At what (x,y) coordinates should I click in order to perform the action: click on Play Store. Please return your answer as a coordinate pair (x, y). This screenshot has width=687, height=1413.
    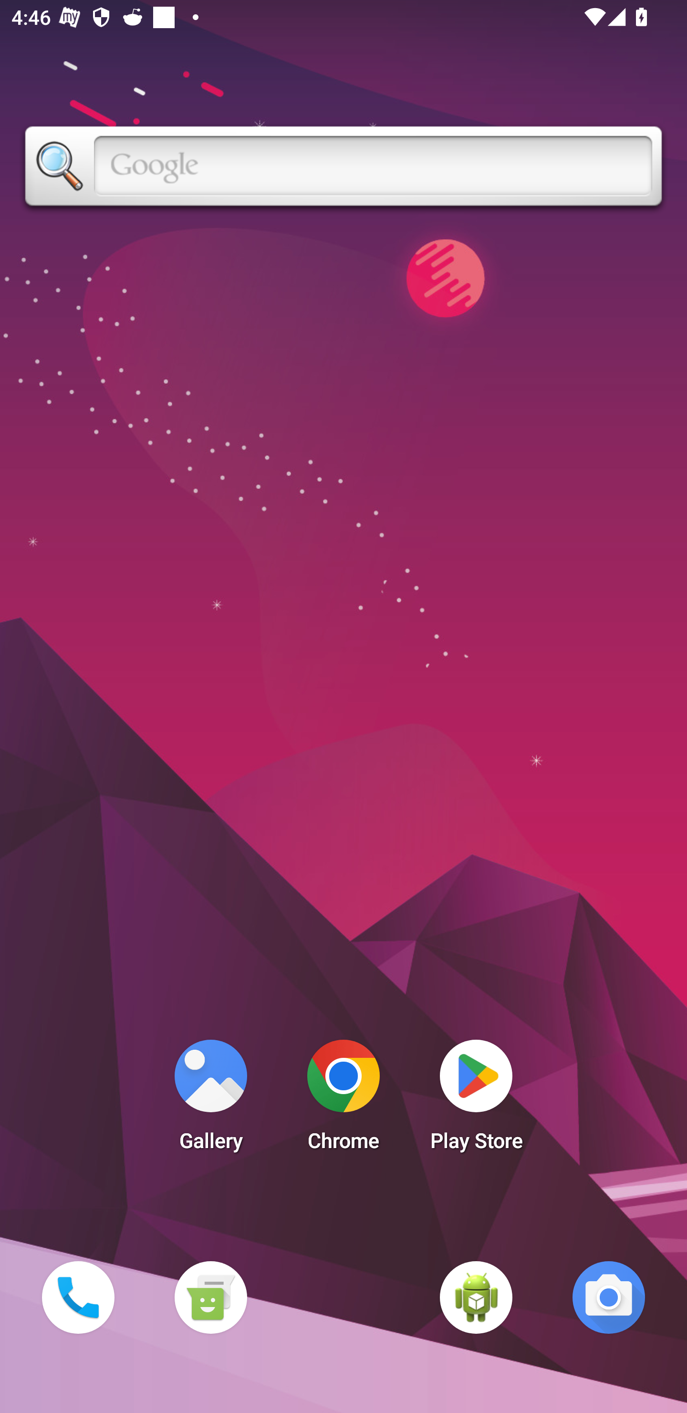
    Looking at the image, I should click on (476, 1100).